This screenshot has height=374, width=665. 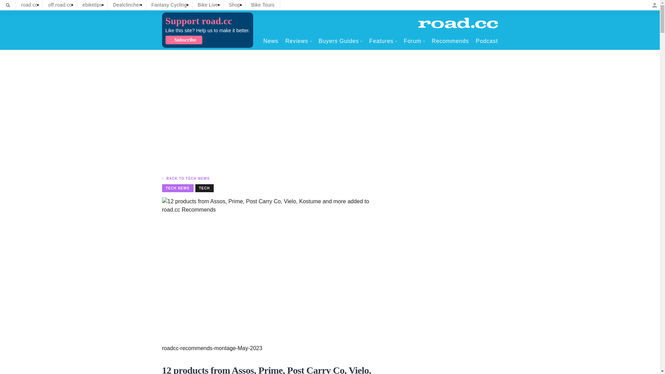 What do you see at coordinates (60, 5) in the screenshot?
I see `off.road.cc` at bounding box center [60, 5].